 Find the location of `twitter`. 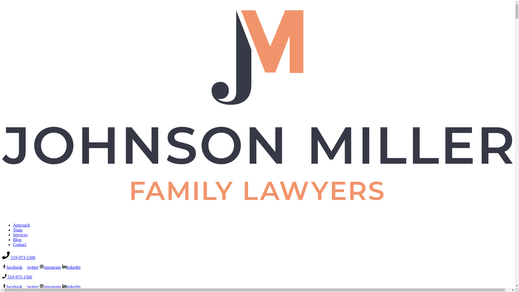

twitter is located at coordinates (31, 287).